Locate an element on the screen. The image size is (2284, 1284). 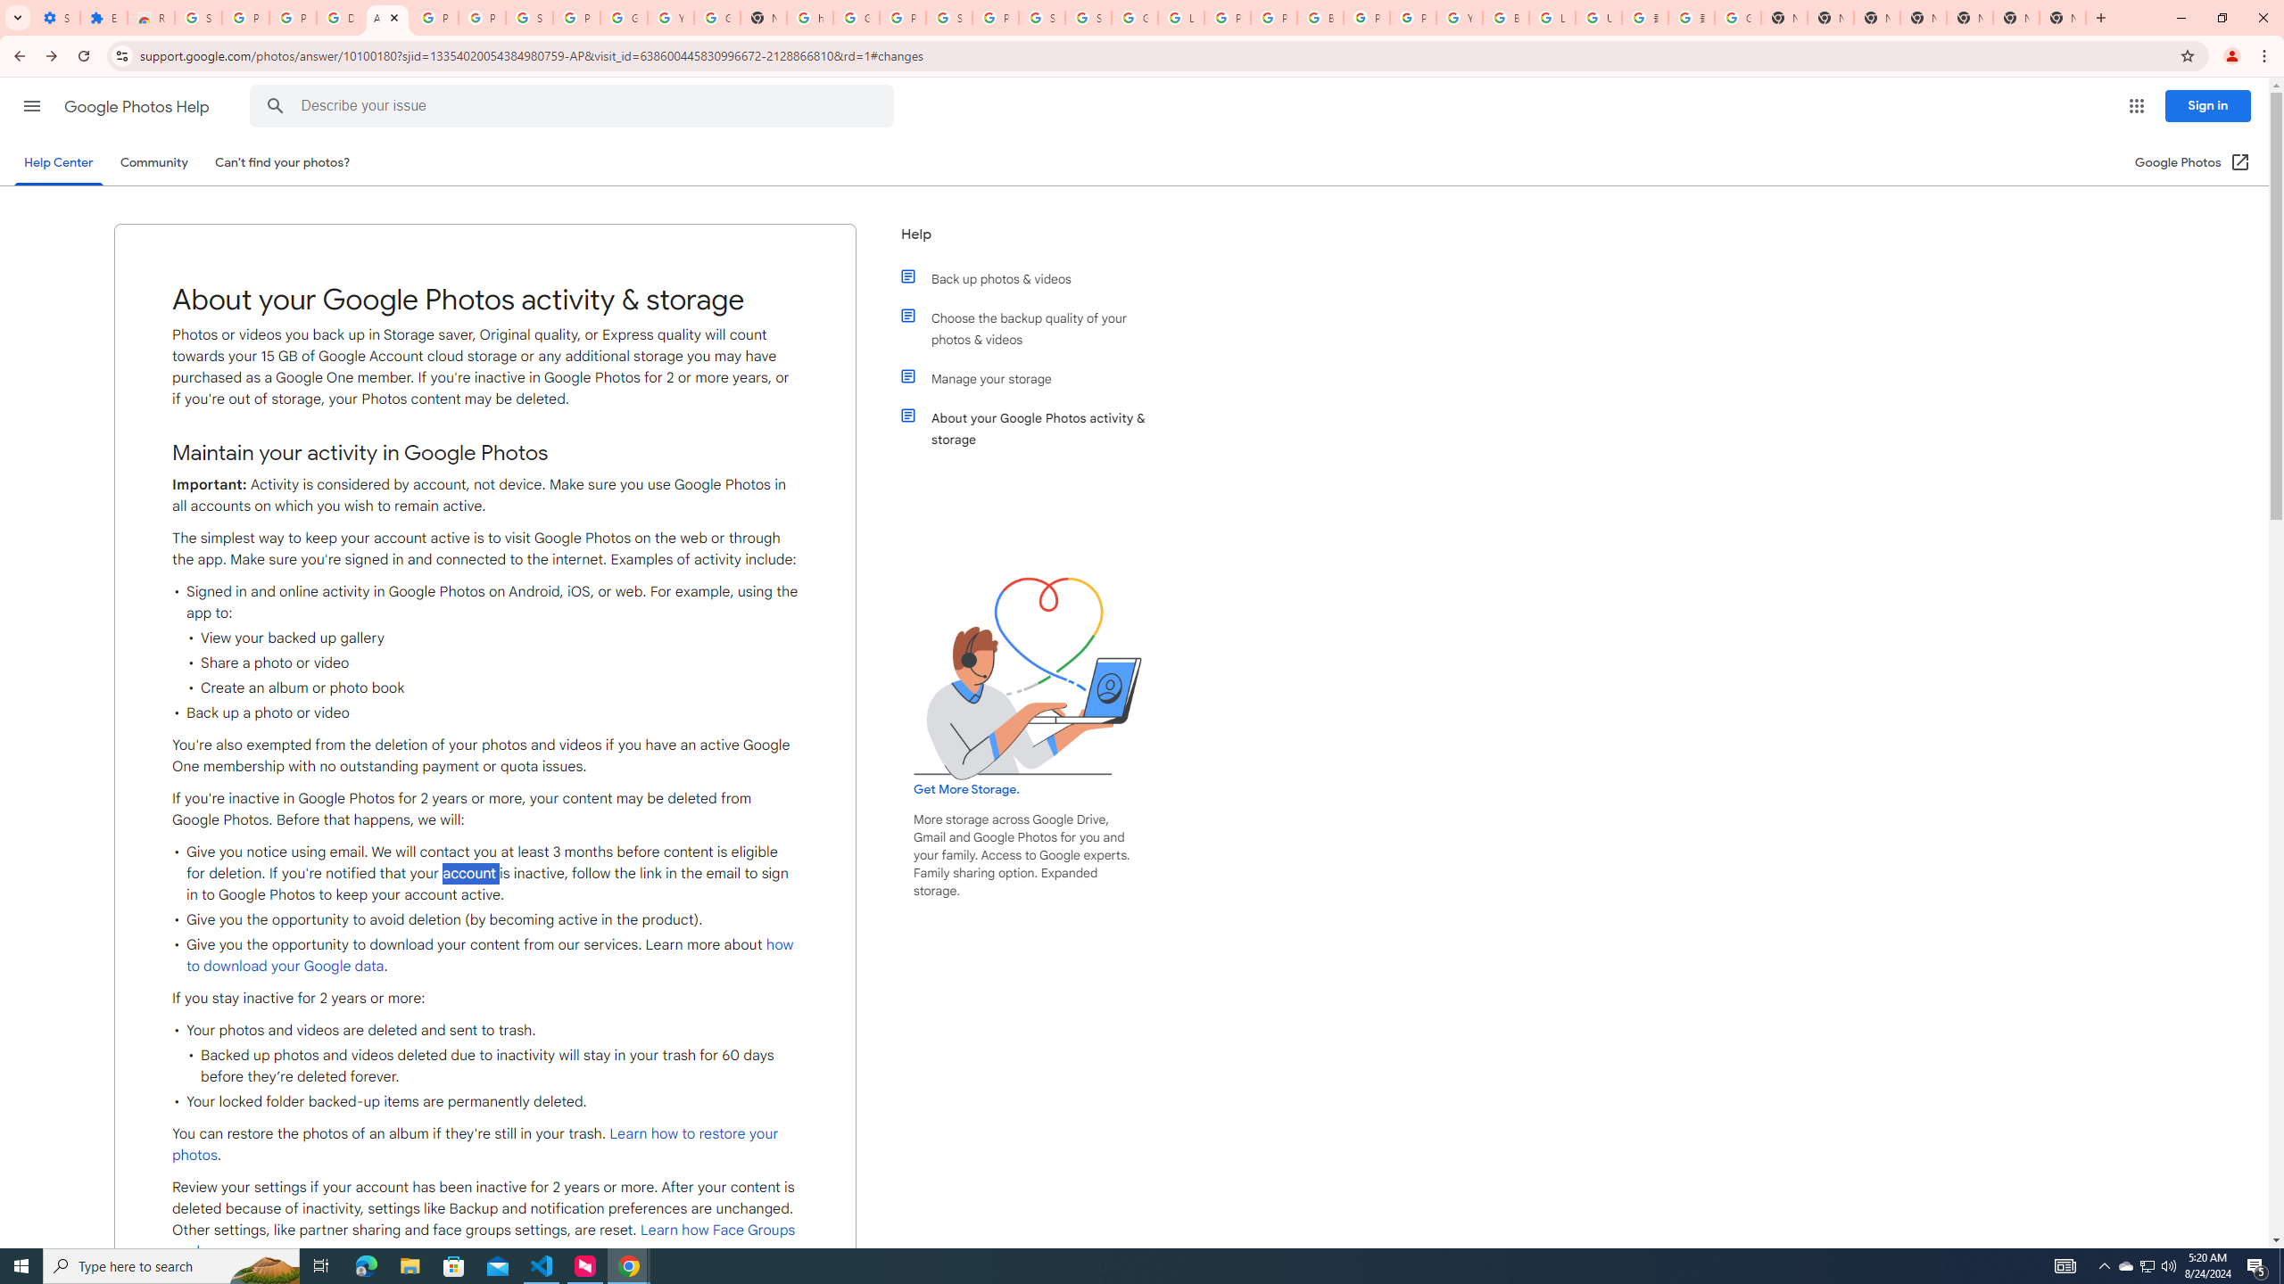
New Tab is located at coordinates (2062, 18).